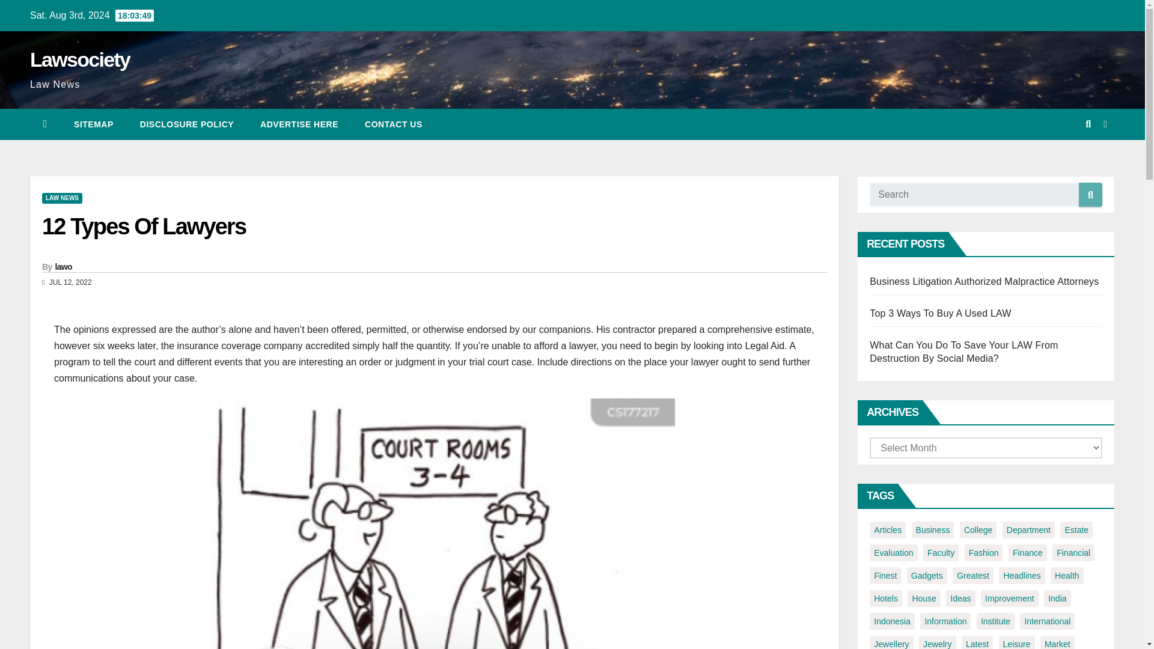 Image resolution: width=1154 pixels, height=649 pixels. Describe the element at coordinates (79, 59) in the screenshot. I see `Lawsociety` at that location.